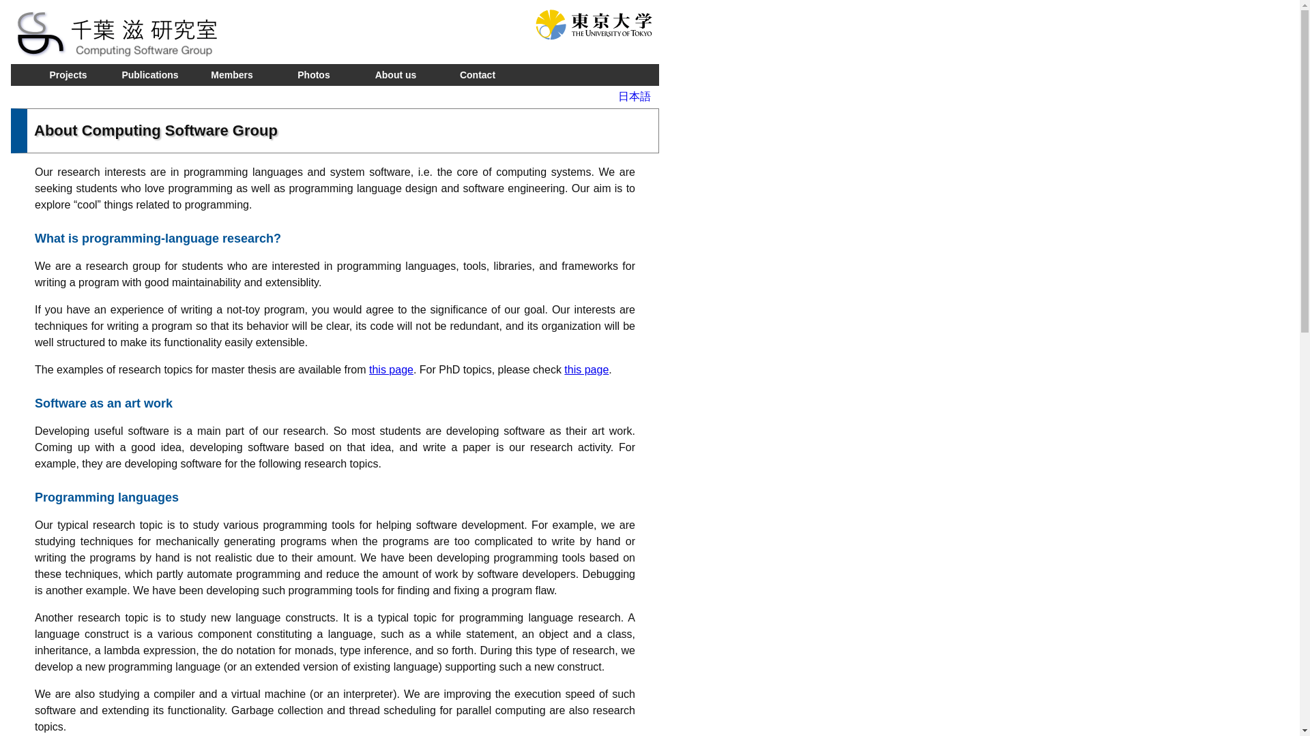 This screenshot has width=1310, height=736. I want to click on this page, so click(587, 369).